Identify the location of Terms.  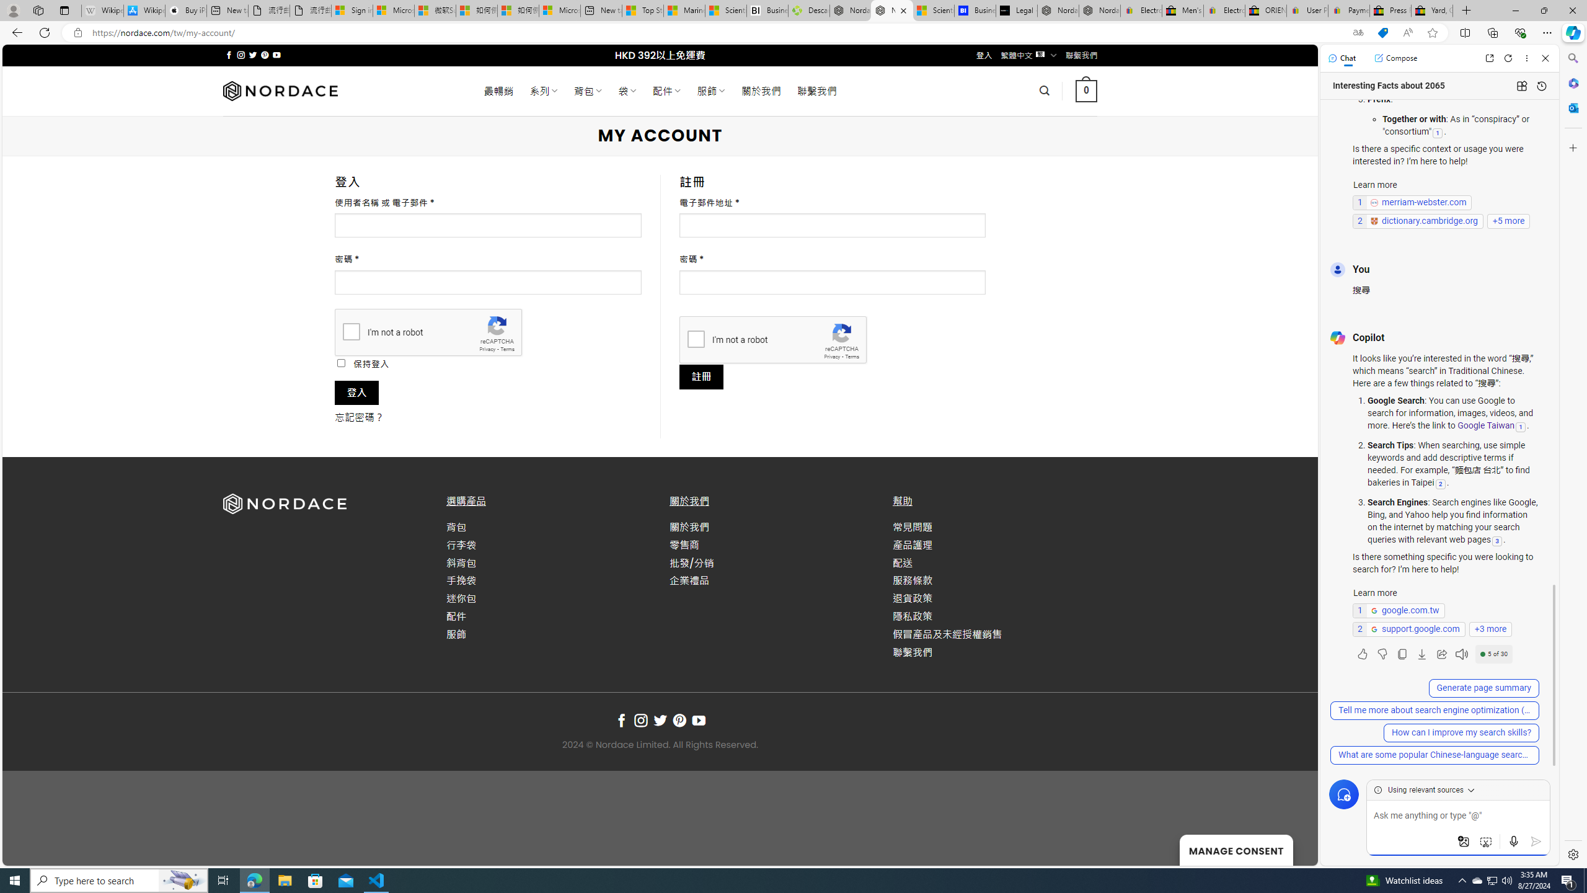
(852, 357).